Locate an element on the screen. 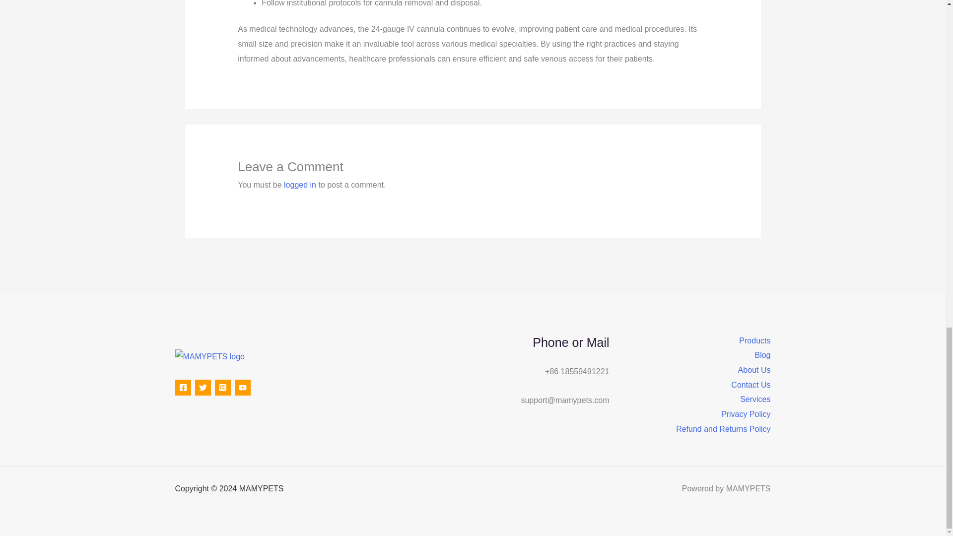 The width and height of the screenshot is (953, 536). Services is located at coordinates (755, 399).